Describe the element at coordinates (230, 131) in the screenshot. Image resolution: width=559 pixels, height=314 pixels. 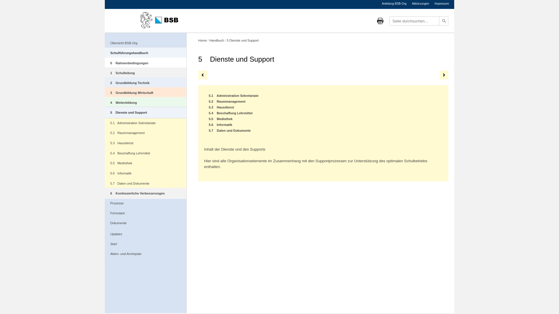
I see `5.7    Daten und Dokumente` at that location.